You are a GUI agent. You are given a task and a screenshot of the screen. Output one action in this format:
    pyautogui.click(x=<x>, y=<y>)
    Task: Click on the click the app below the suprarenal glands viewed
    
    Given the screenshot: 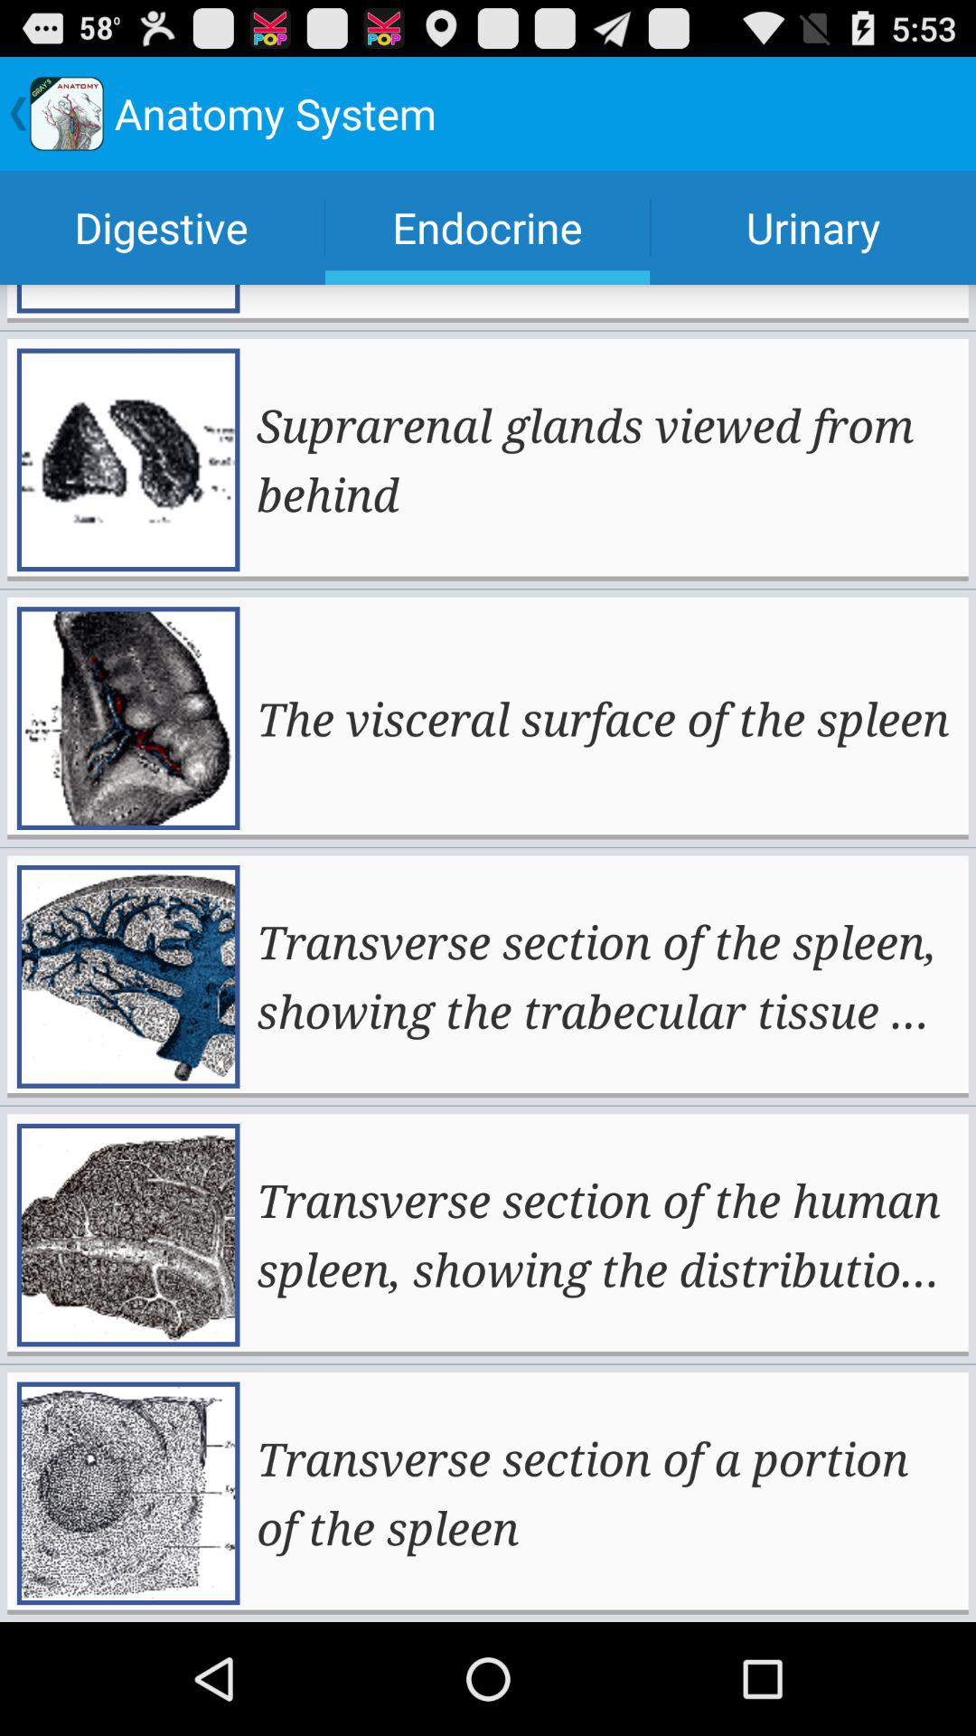 What is the action you would take?
    pyautogui.click(x=603, y=718)
    